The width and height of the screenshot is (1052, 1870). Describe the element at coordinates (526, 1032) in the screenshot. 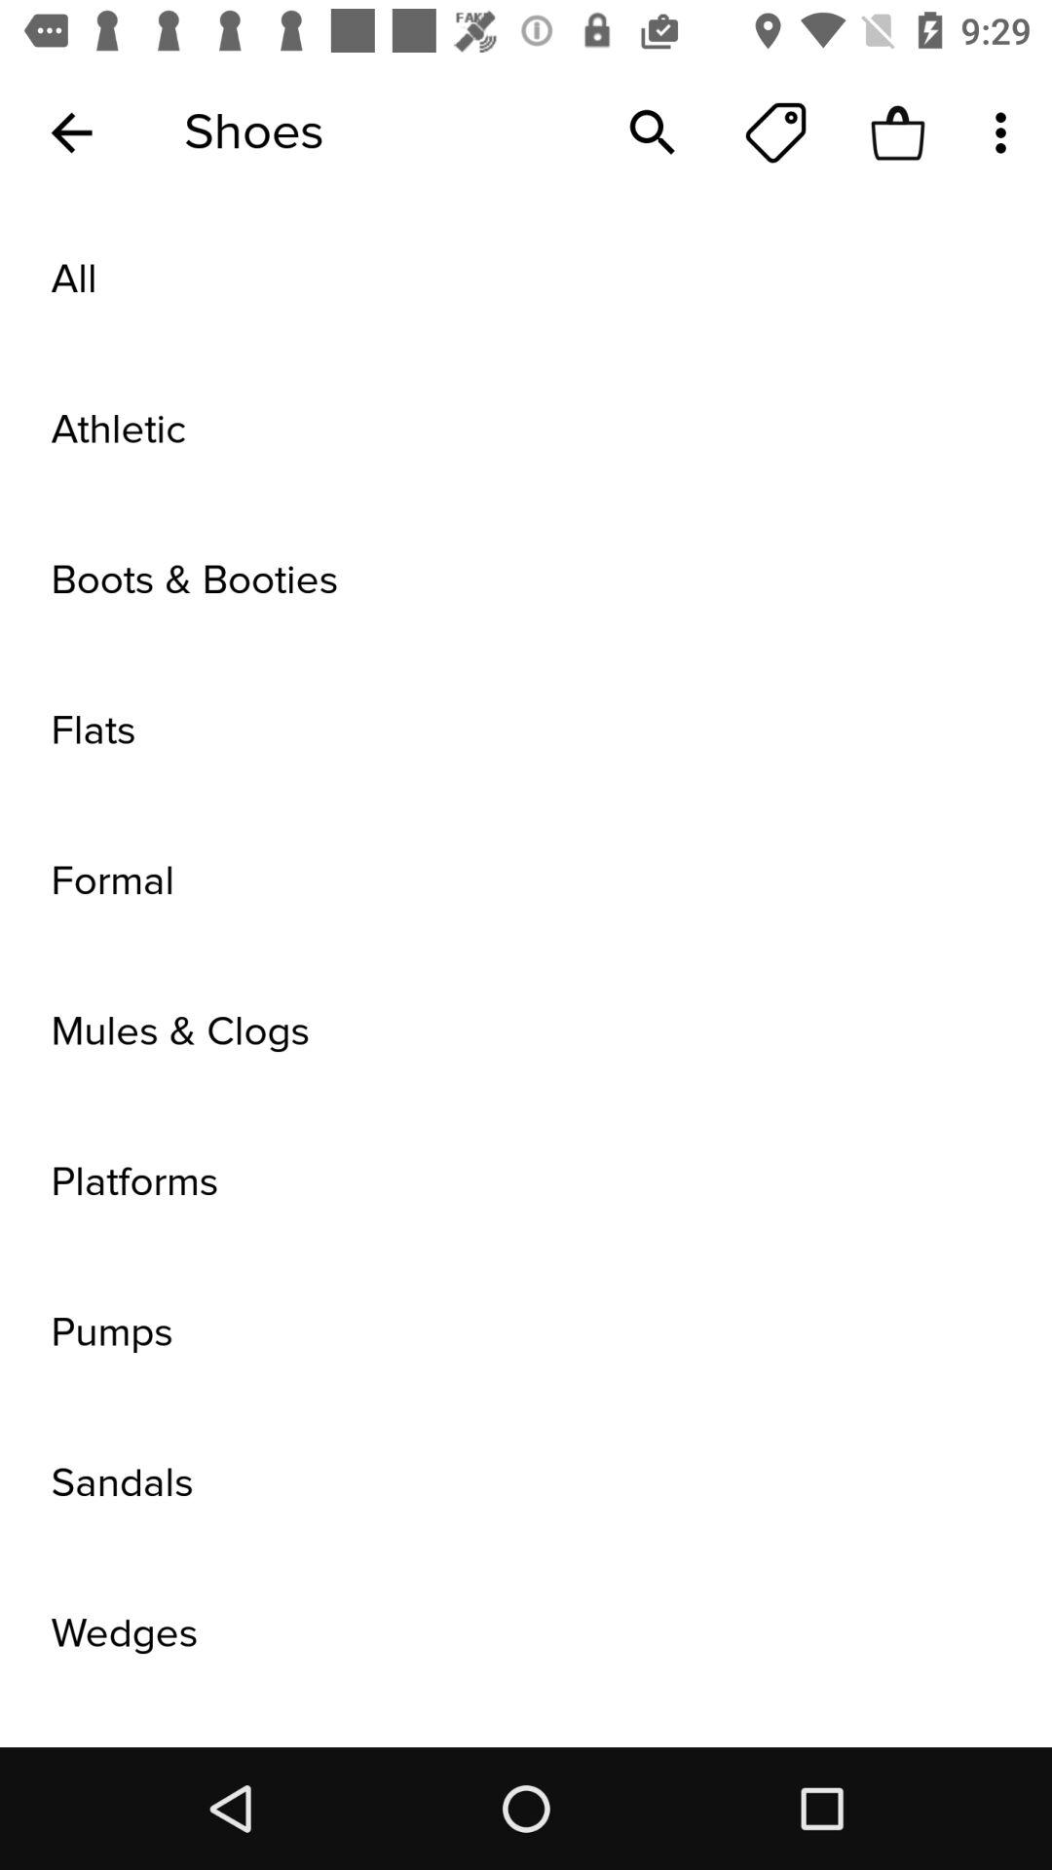

I see `swipe to mules & clogs icon` at that location.